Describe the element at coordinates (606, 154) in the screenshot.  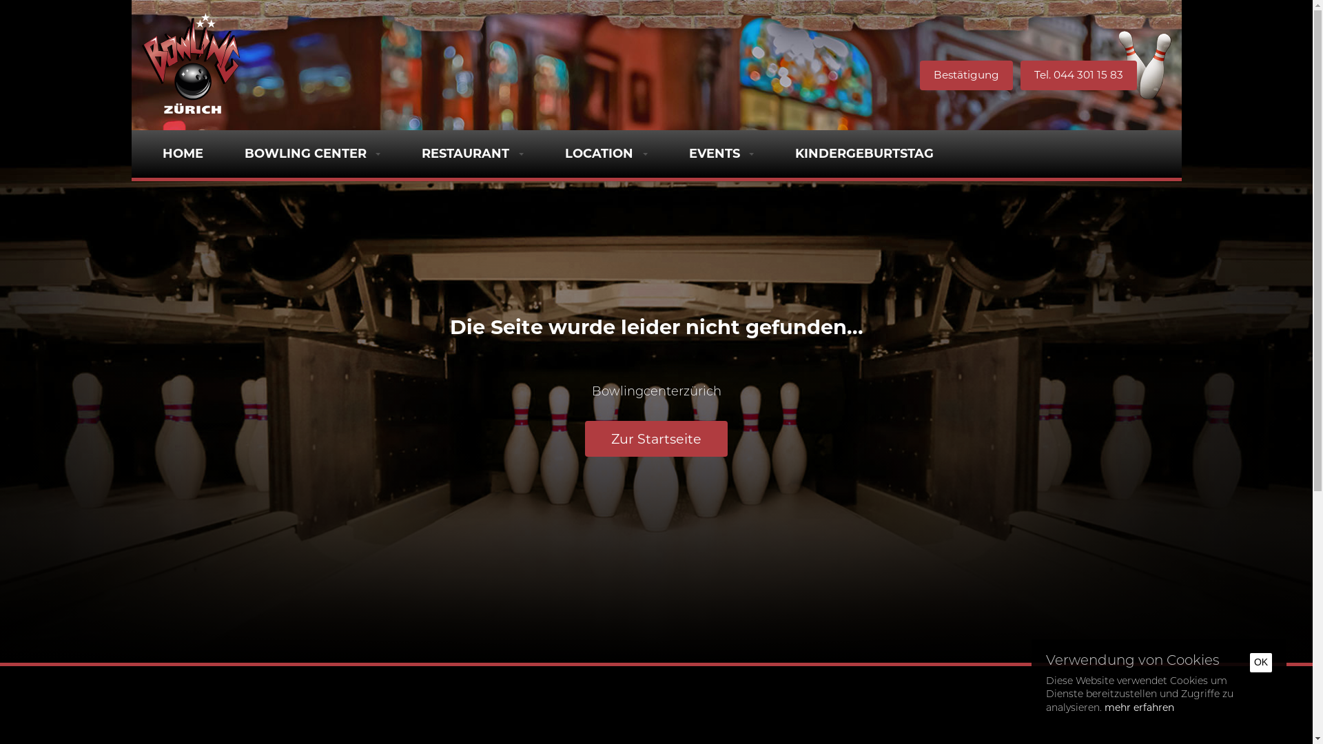
I see `LOCATION` at that location.